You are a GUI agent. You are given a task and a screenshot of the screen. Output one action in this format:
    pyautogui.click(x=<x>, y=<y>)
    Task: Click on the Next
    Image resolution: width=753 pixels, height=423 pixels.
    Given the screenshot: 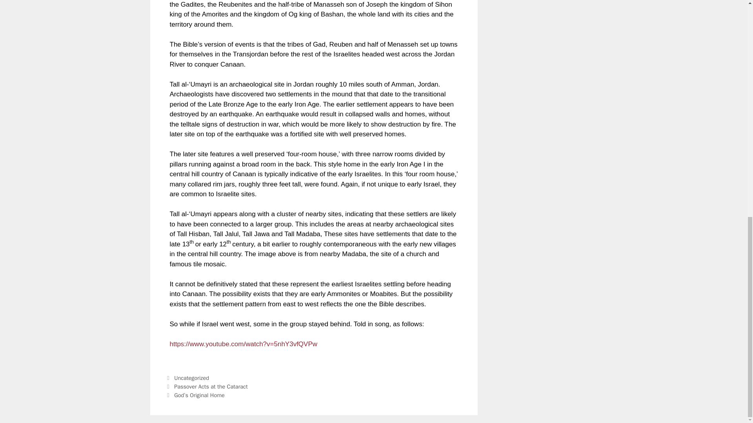 What is the action you would take?
    pyautogui.click(x=195, y=395)
    